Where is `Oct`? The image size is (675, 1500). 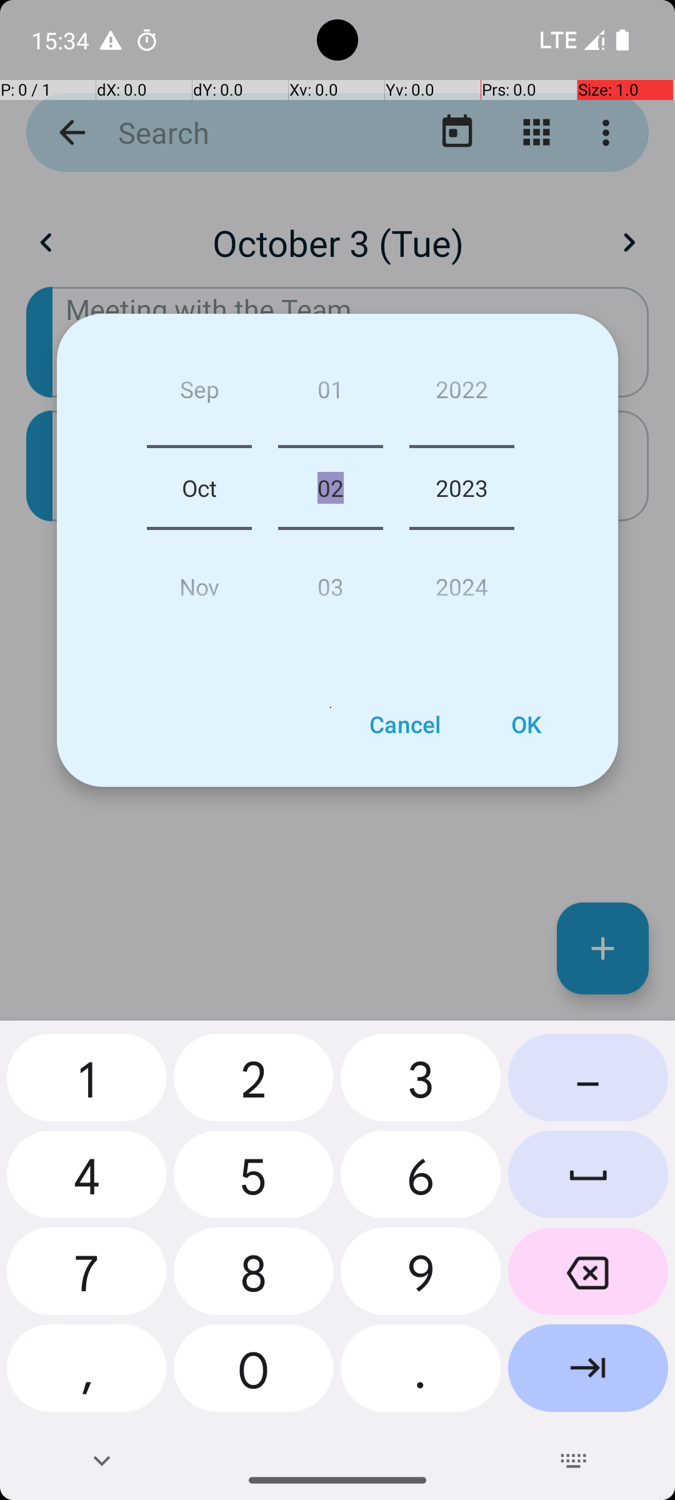
Oct is located at coordinates (199, 487).